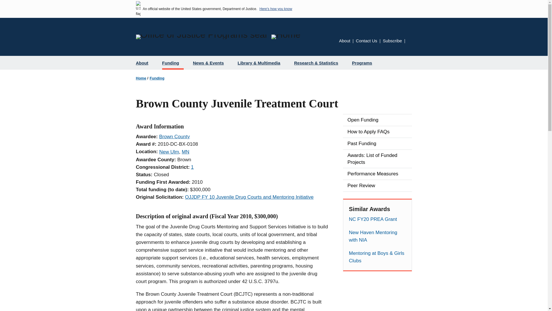 The image size is (552, 311). Describe the element at coordinates (344, 41) in the screenshot. I see `About` at that location.